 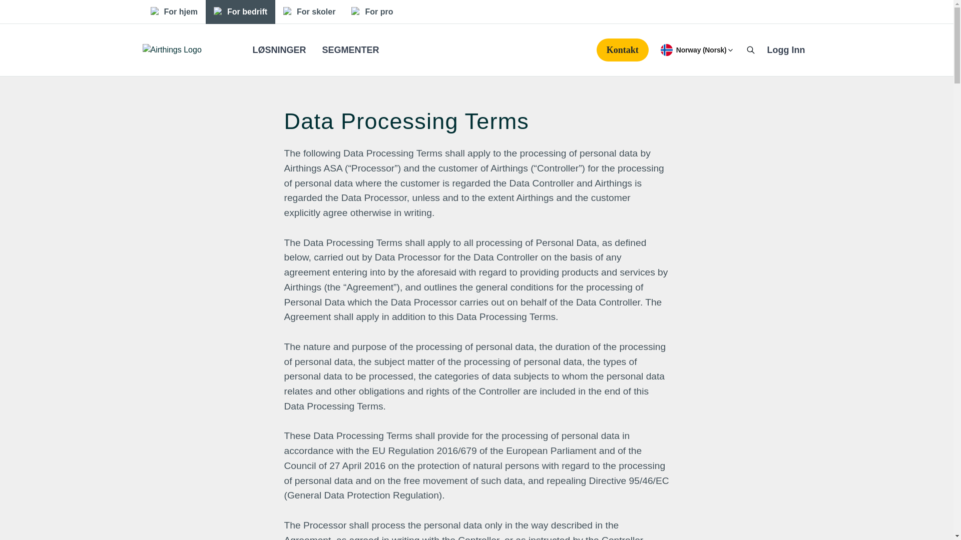 I want to click on For pro, so click(x=371, y=12).